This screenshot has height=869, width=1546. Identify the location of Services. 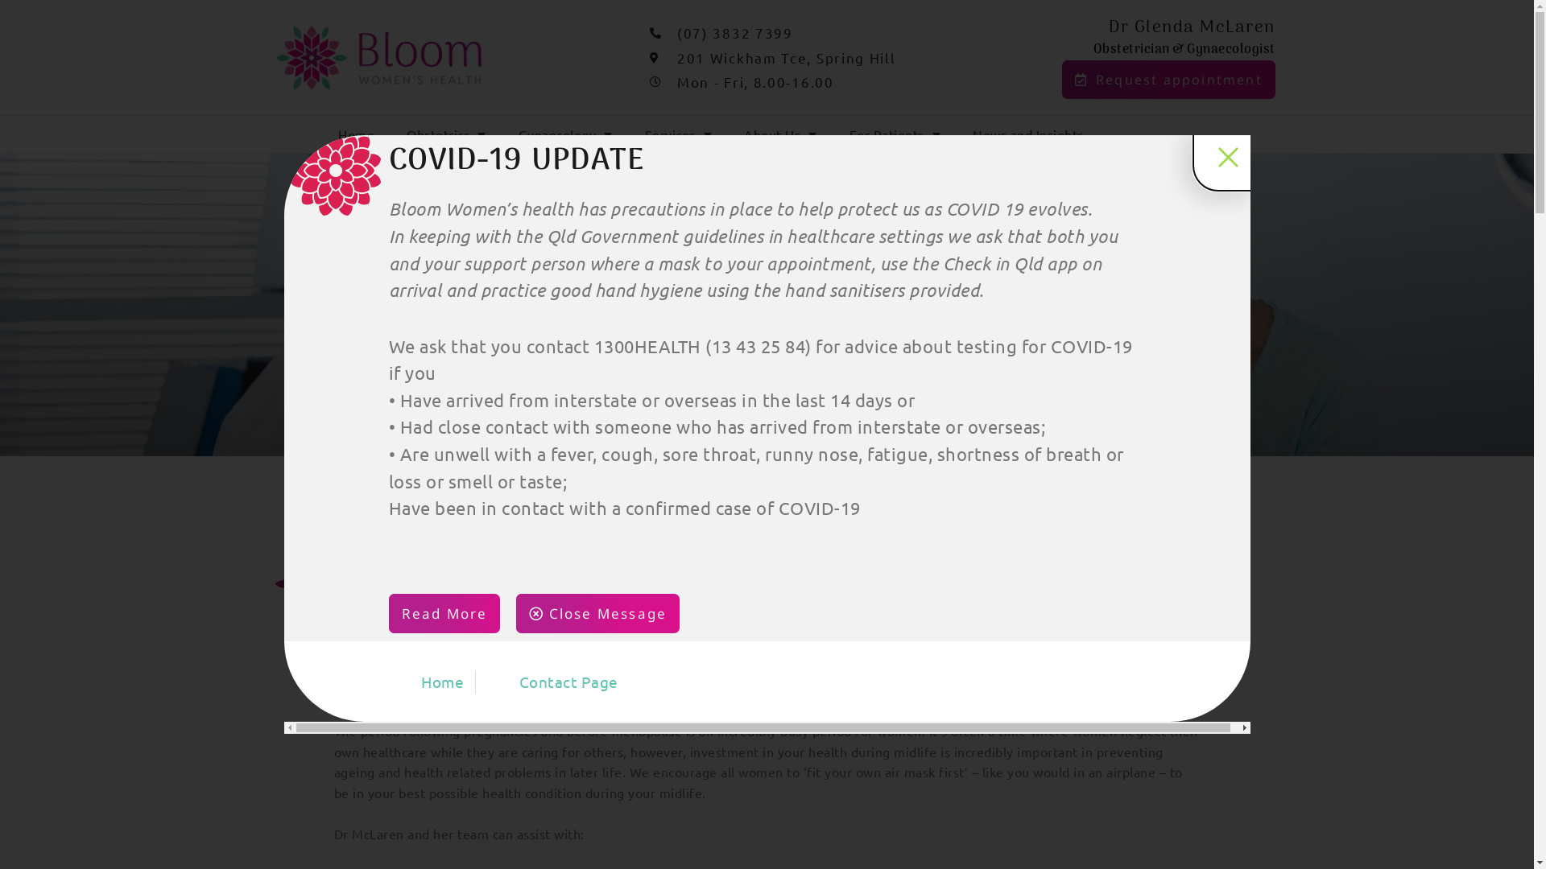
(679, 134).